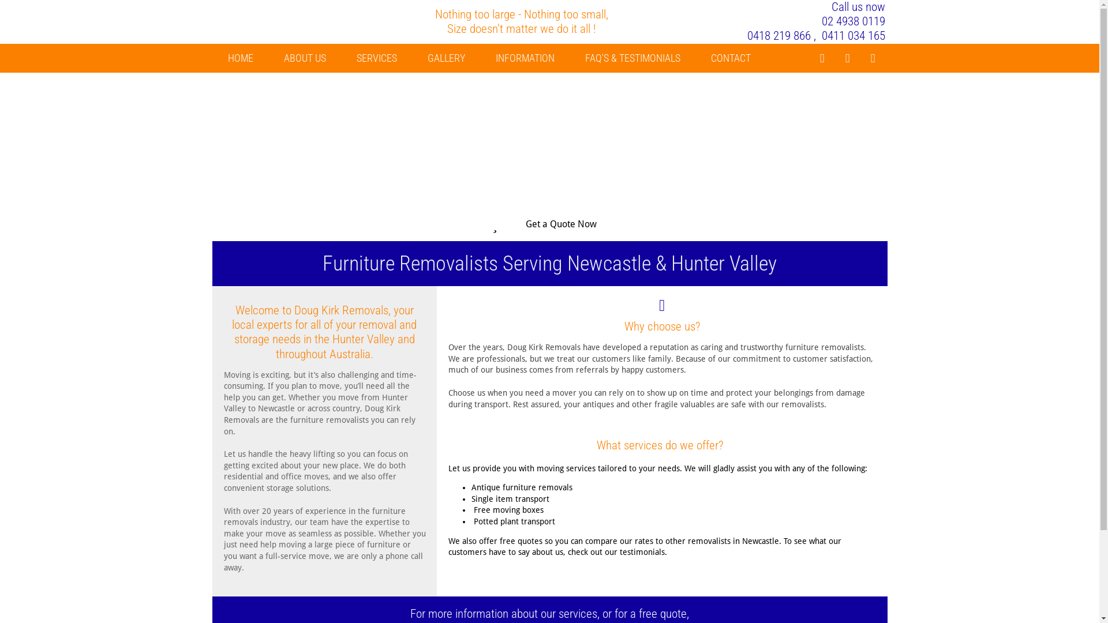 The height and width of the screenshot is (623, 1108). What do you see at coordinates (854, 36) in the screenshot?
I see `0411 034 165` at bounding box center [854, 36].